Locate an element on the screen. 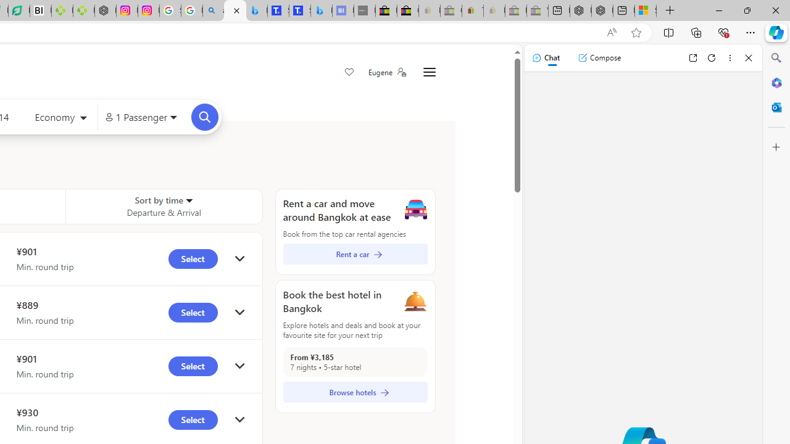  Open link in new tab is located at coordinates (692, 58).